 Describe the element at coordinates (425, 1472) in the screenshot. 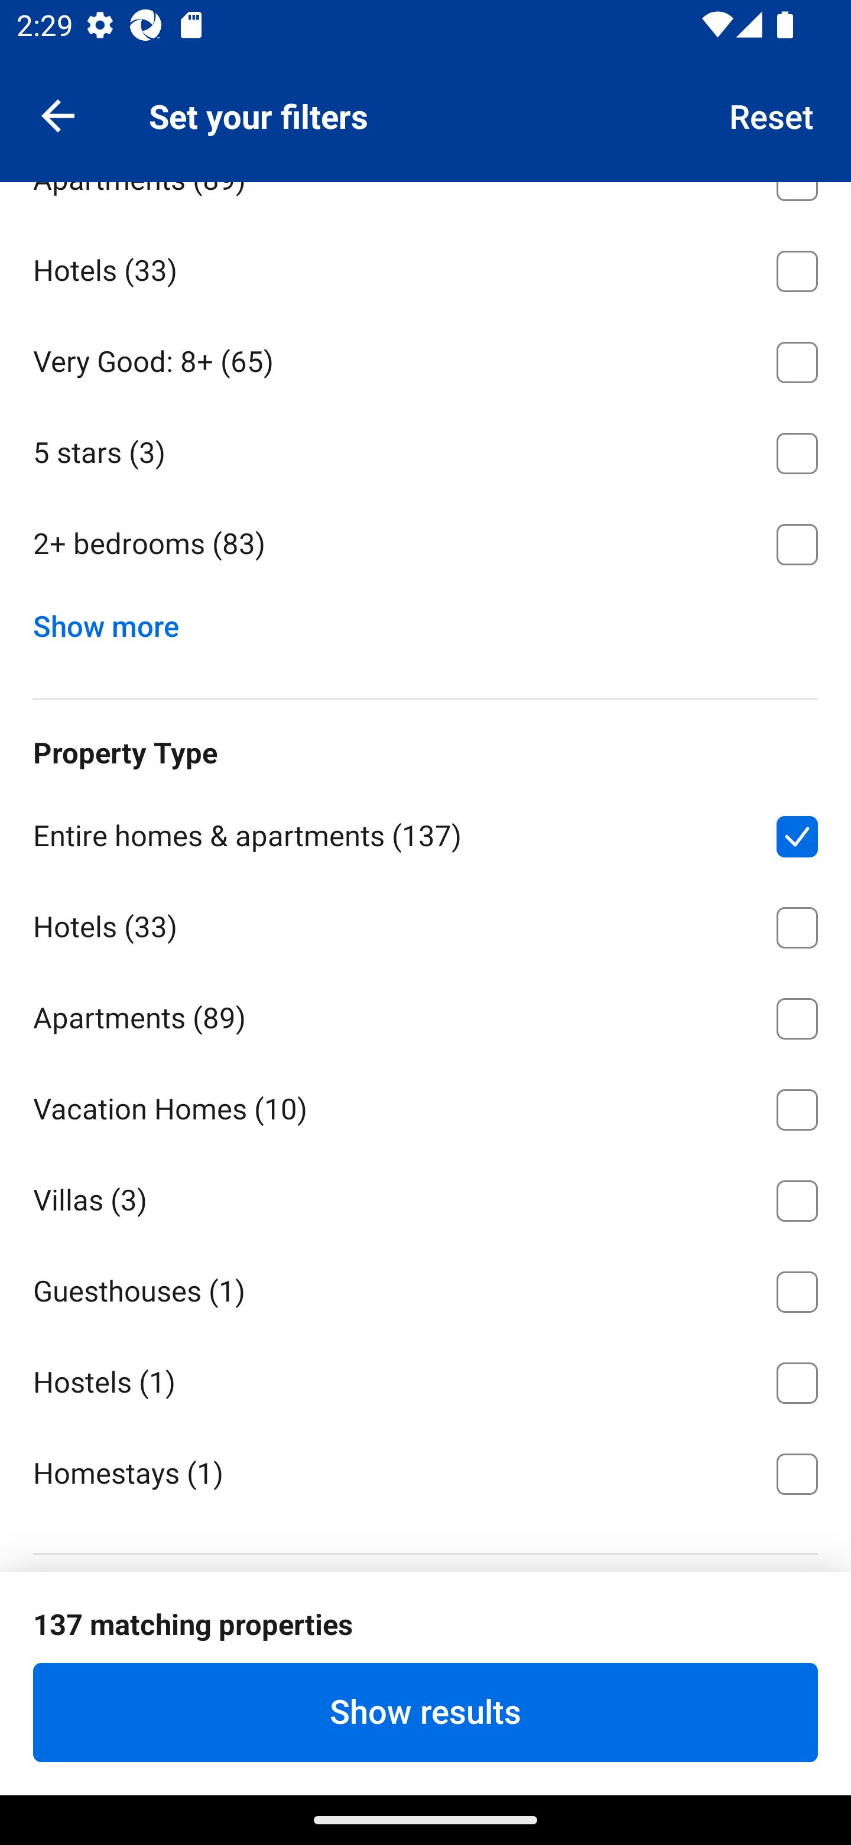

I see `Homestays ⁦(1)` at that location.